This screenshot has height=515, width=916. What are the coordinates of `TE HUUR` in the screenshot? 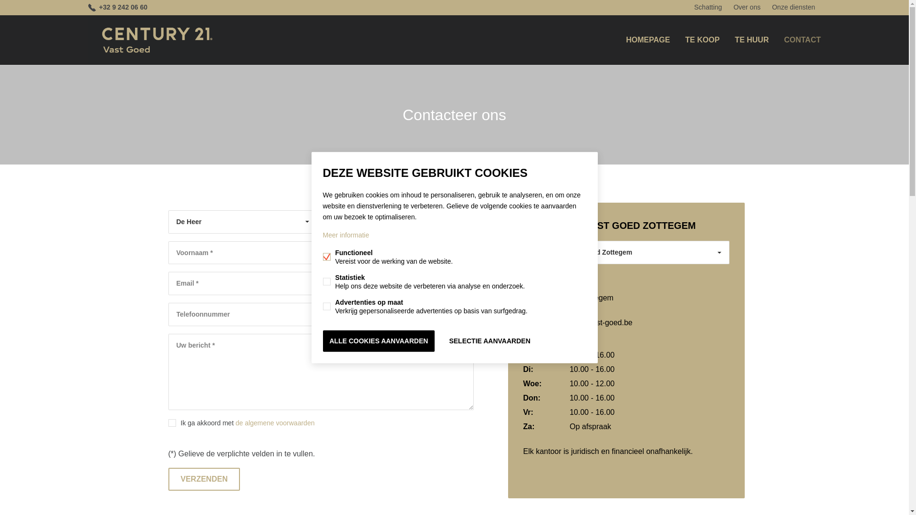 It's located at (752, 40).